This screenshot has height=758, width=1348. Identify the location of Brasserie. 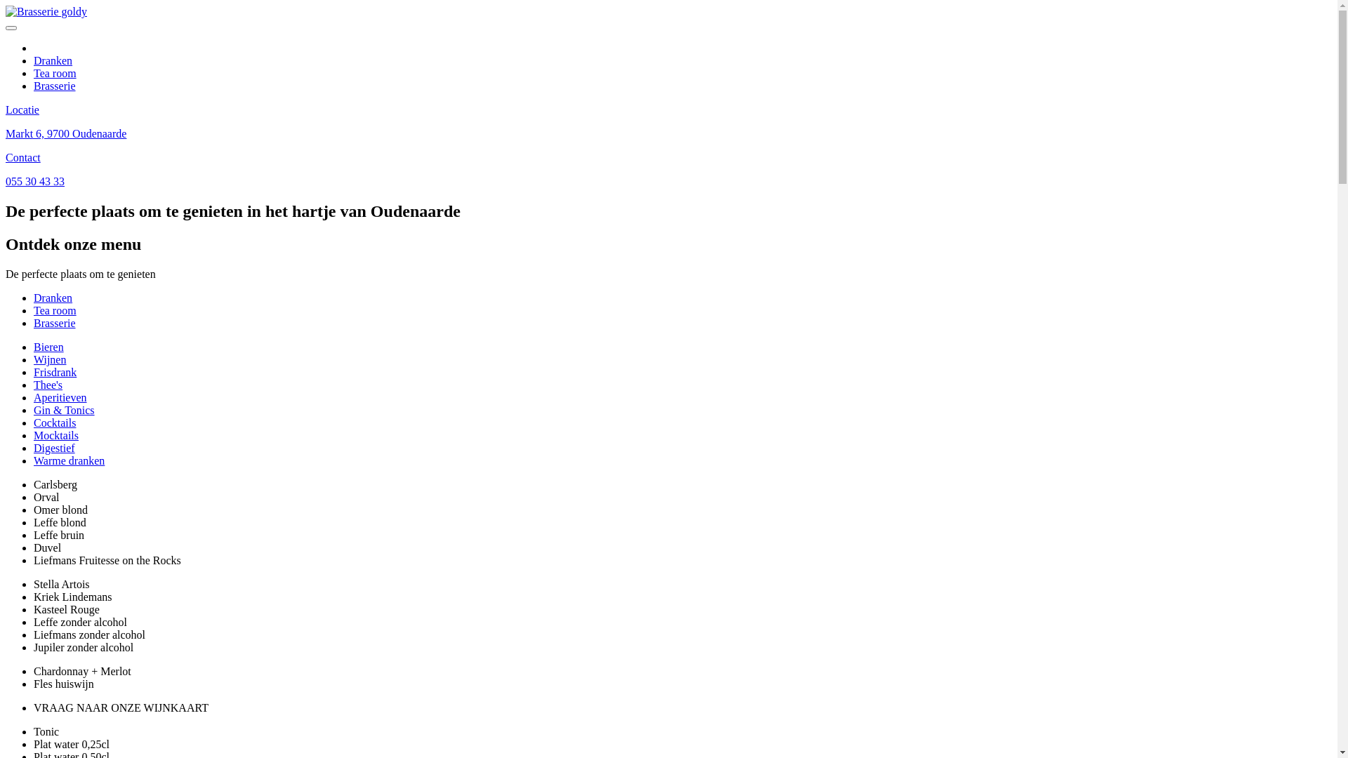
(55, 323).